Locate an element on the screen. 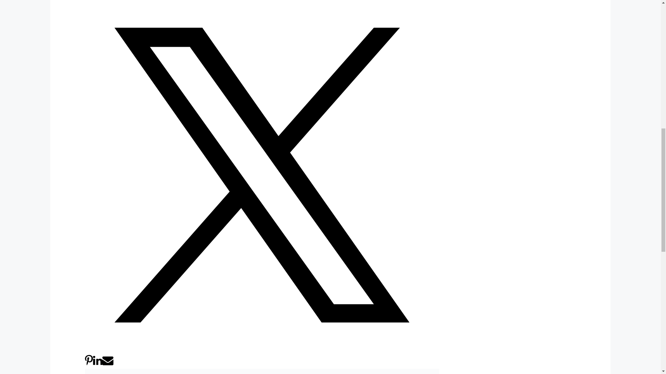 The width and height of the screenshot is (666, 374). Share on Twitter is located at coordinates (262, 350).